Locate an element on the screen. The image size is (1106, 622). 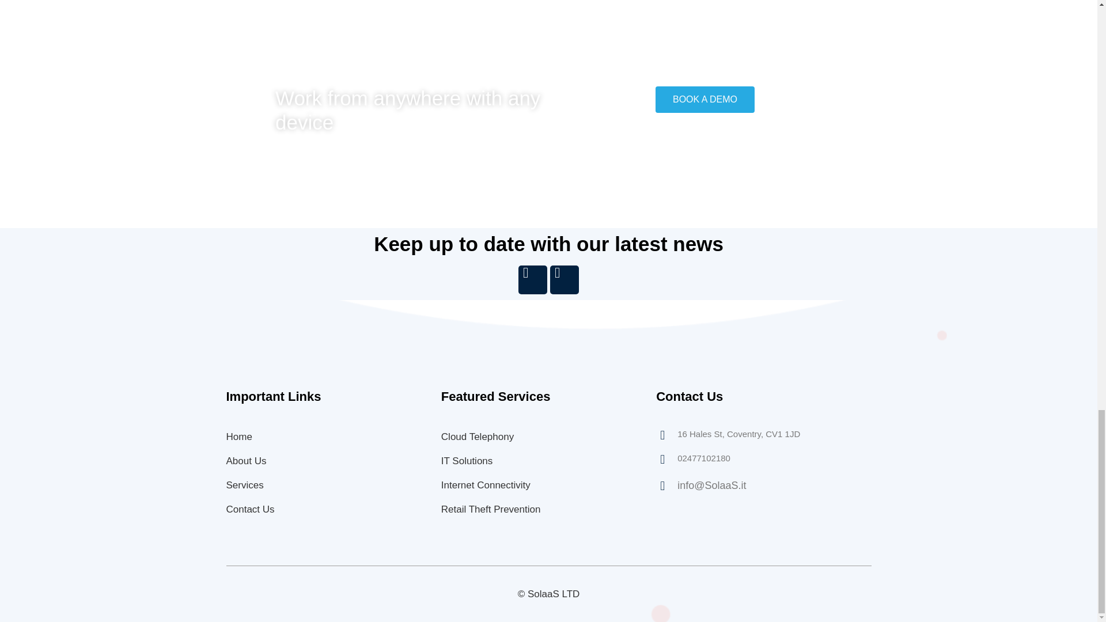
BOOK A DEMO is located at coordinates (705, 99).